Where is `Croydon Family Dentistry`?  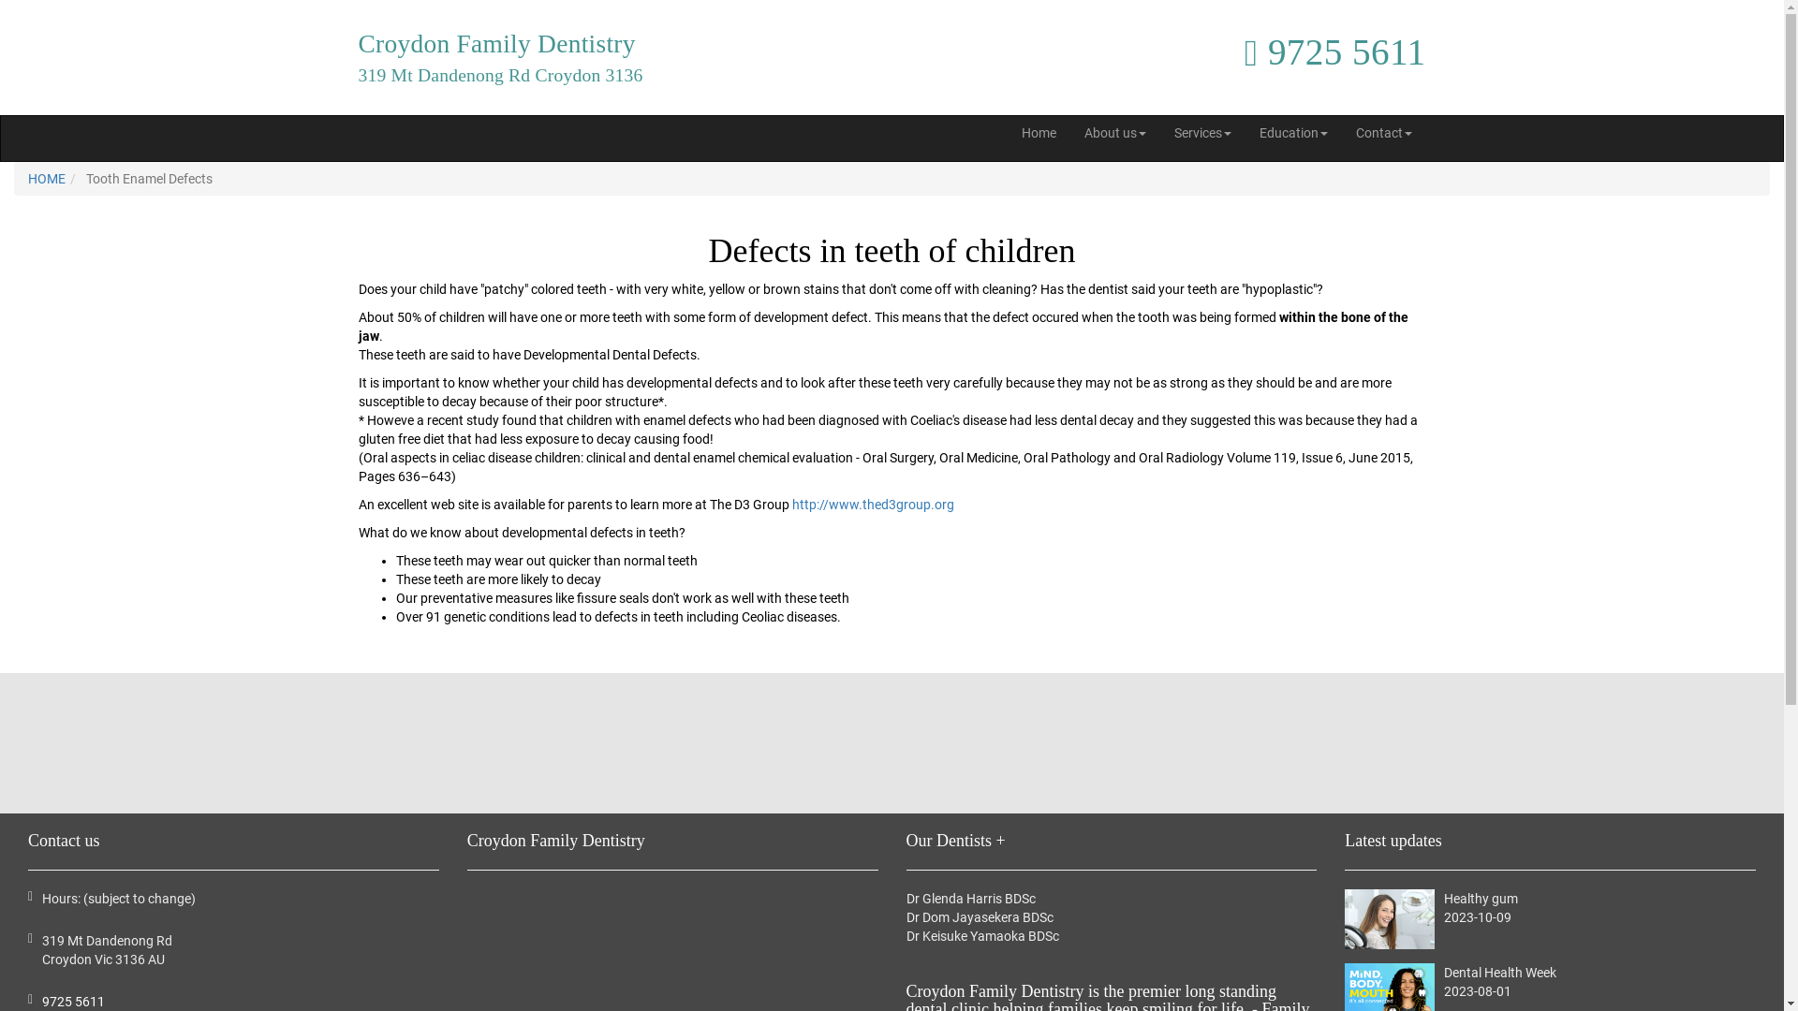 Croydon Family Dentistry is located at coordinates (496, 44).